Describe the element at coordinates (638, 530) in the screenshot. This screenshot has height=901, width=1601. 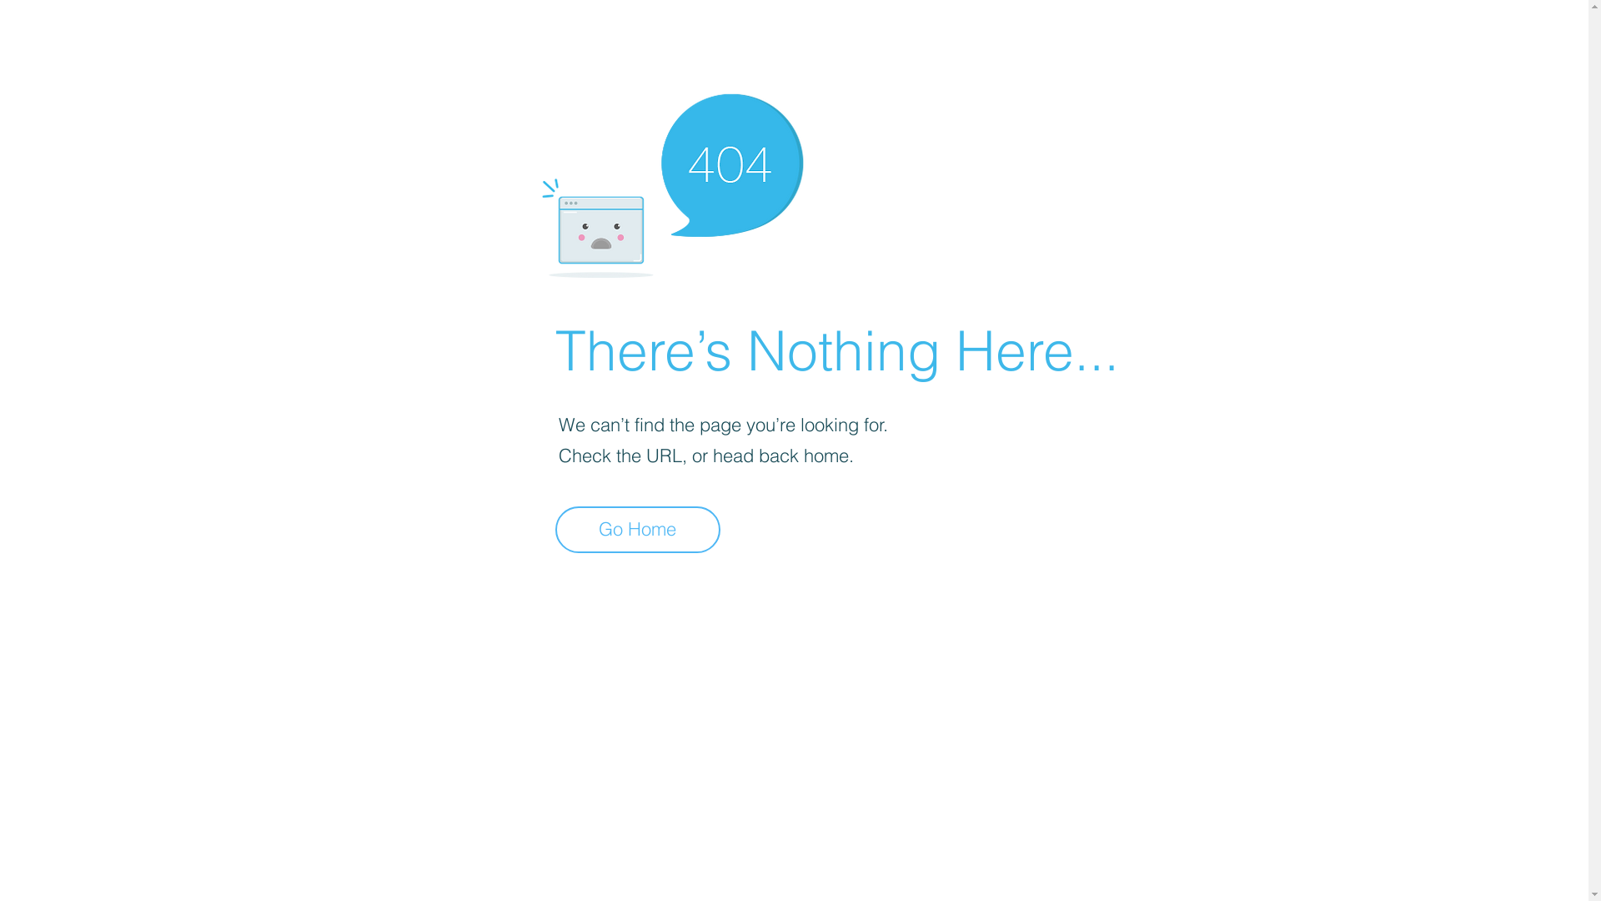
I see `Go Home` at that location.